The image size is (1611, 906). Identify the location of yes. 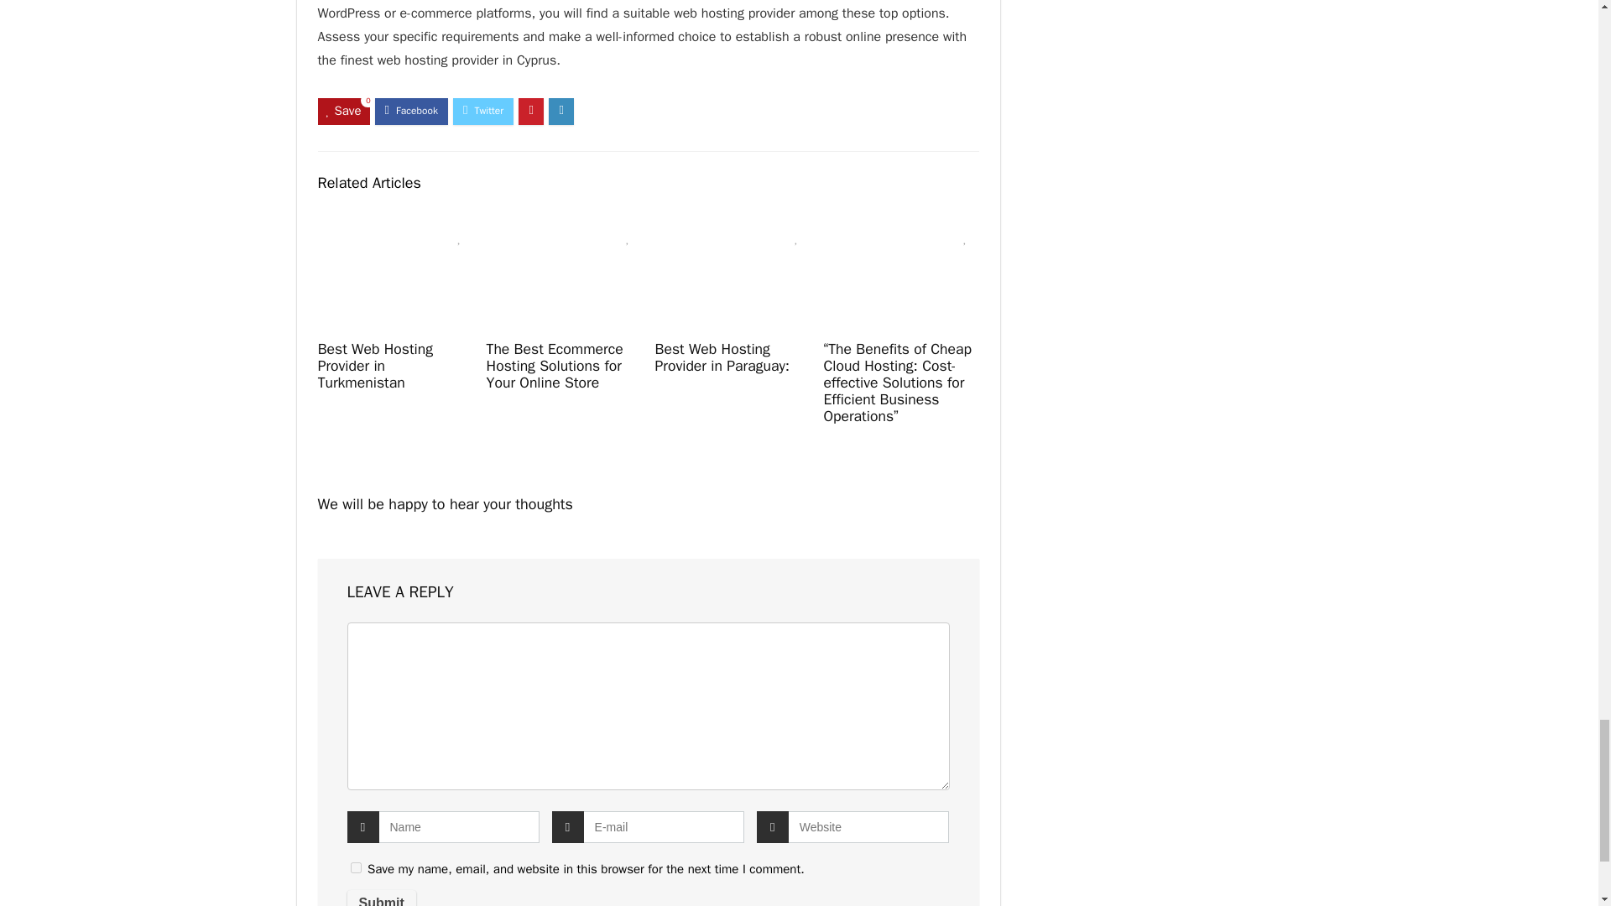
(356, 867).